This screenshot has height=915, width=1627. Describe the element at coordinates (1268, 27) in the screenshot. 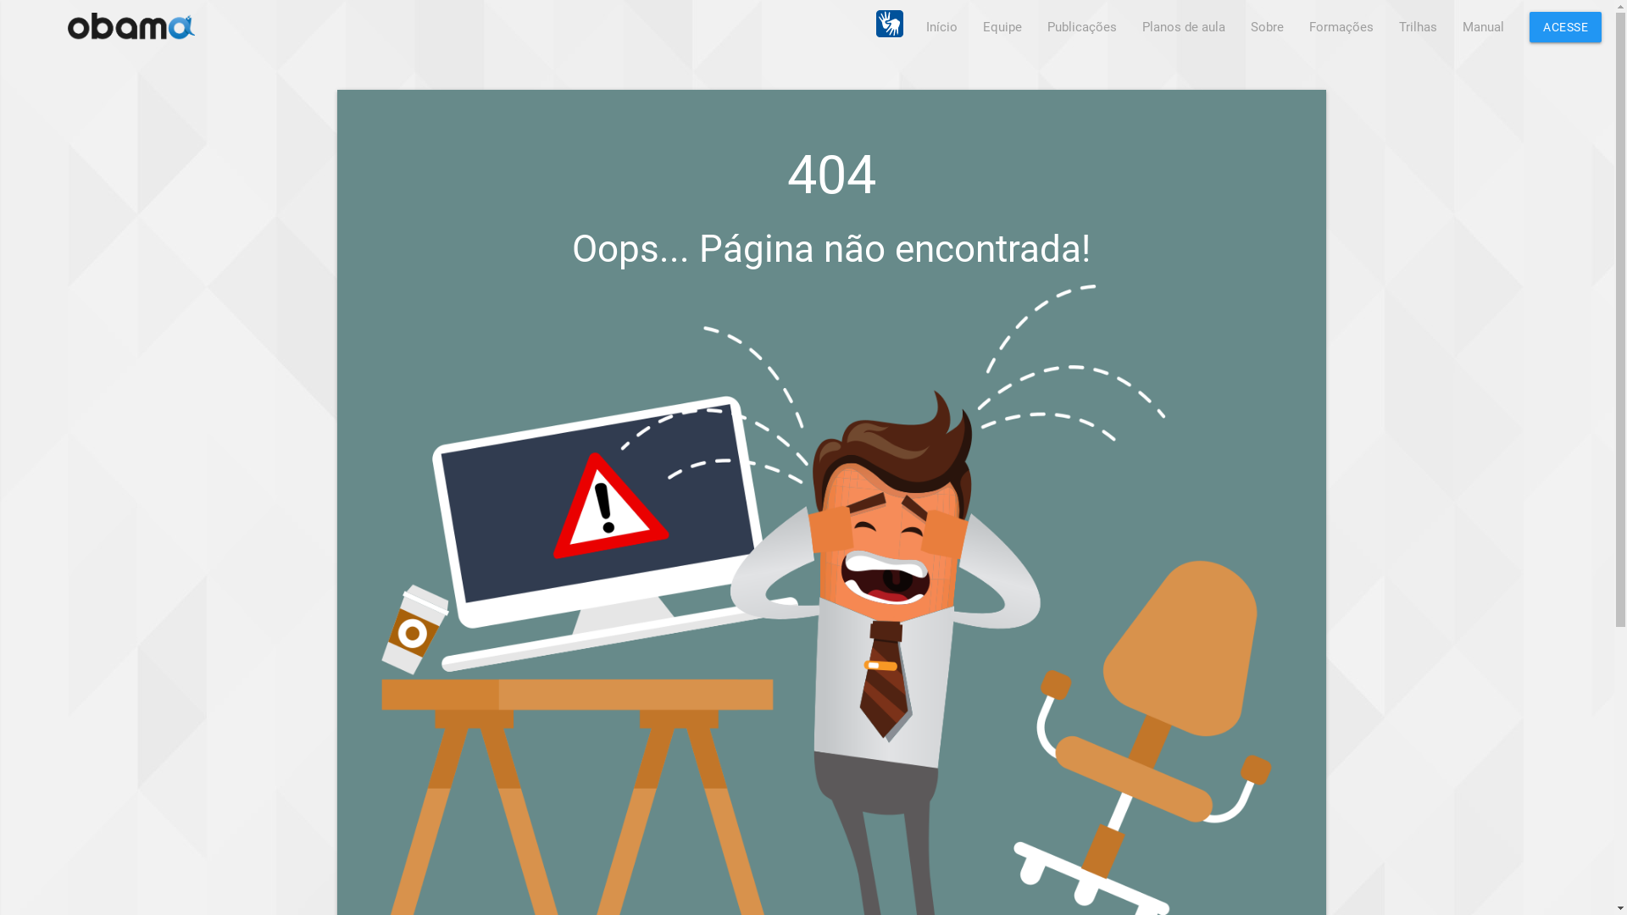

I see `Sobre` at that location.